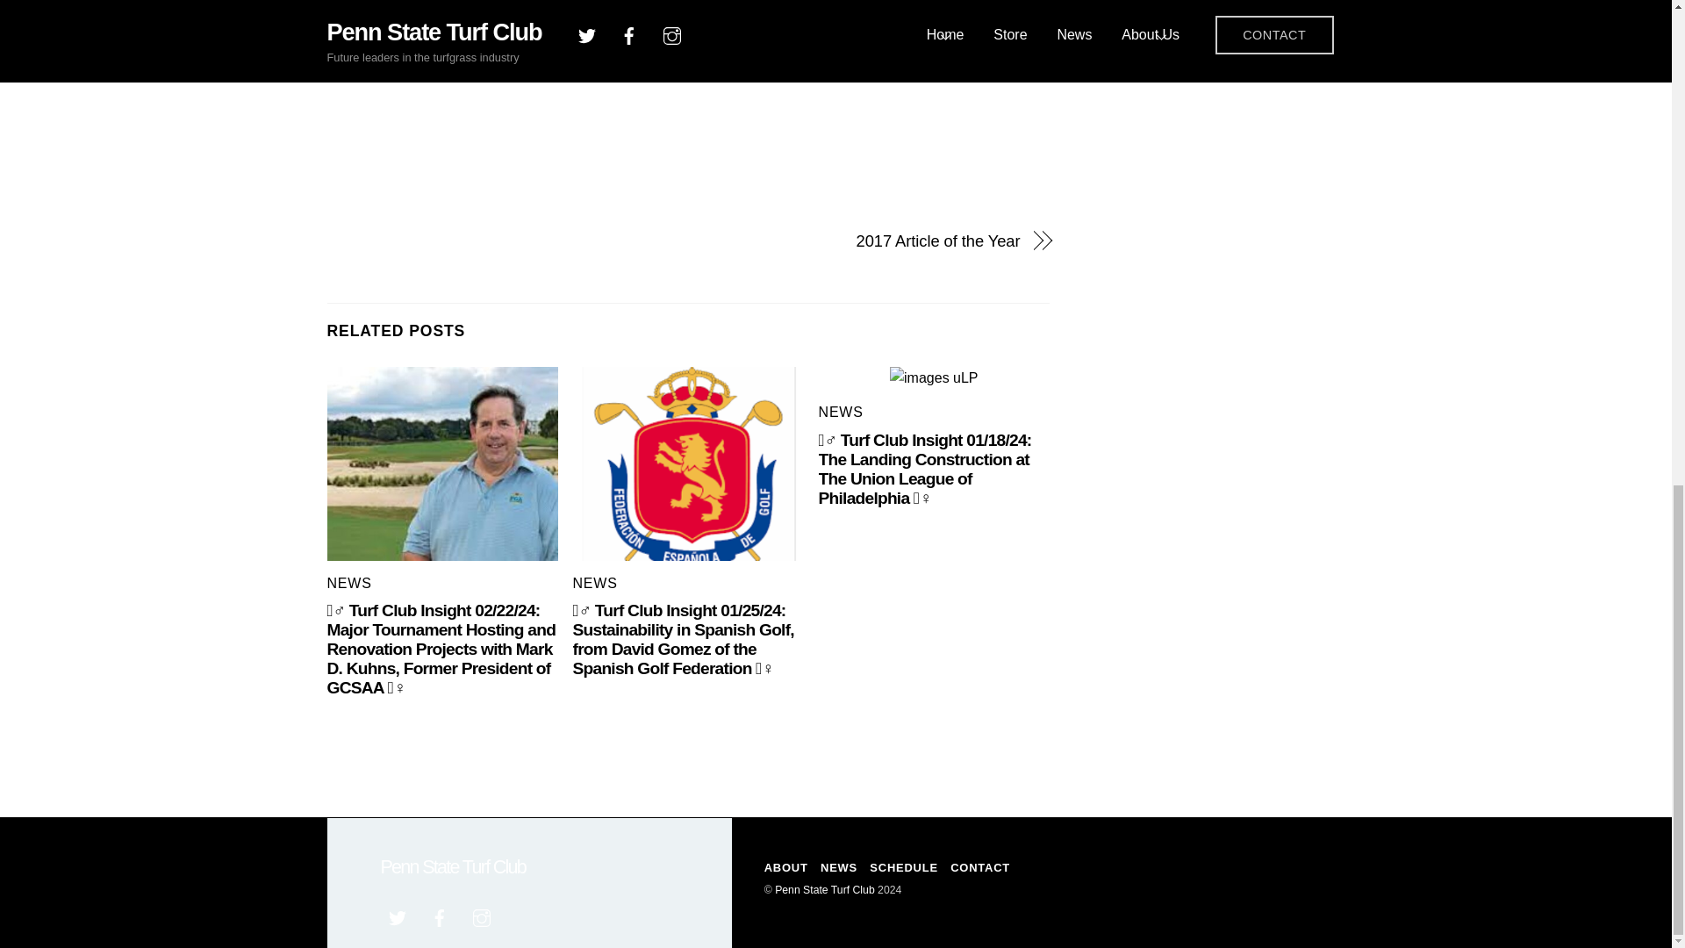 The width and height of the screenshot is (1685, 948). Describe the element at coordinates (595, 583) in the screenshot. I see `NEWS` at that location.